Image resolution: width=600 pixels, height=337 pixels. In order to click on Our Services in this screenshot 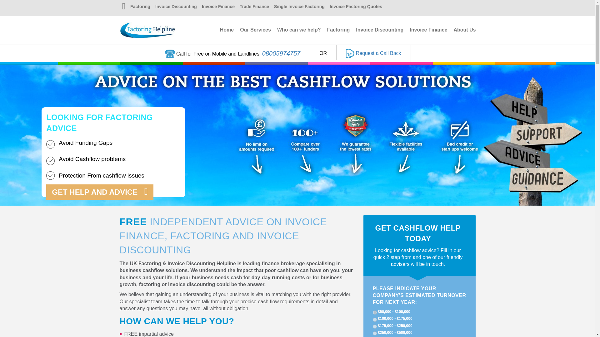, I will do `click(256, 30)`.